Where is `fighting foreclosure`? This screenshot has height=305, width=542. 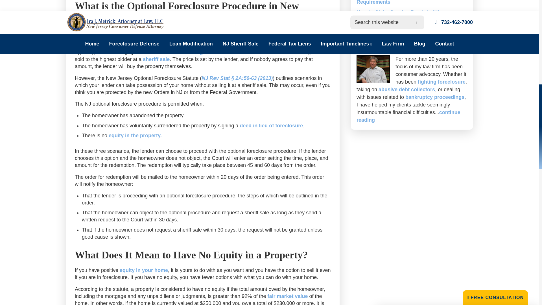
fighting foreclosure is located at coordinates (442, 82).